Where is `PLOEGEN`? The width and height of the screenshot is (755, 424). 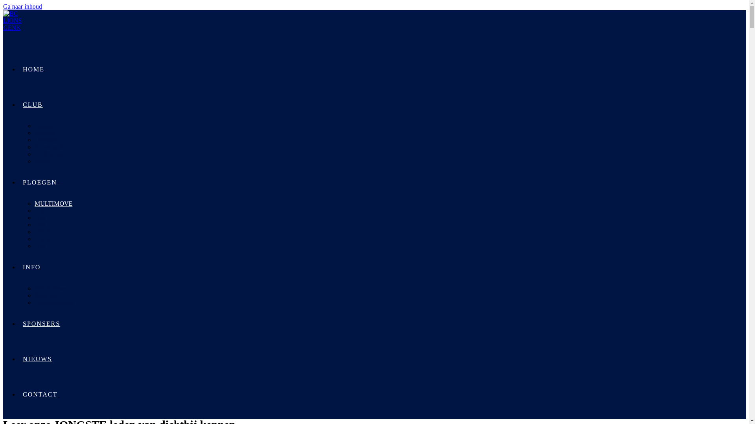 PLOEGEN is located at coordinates (40, 182).